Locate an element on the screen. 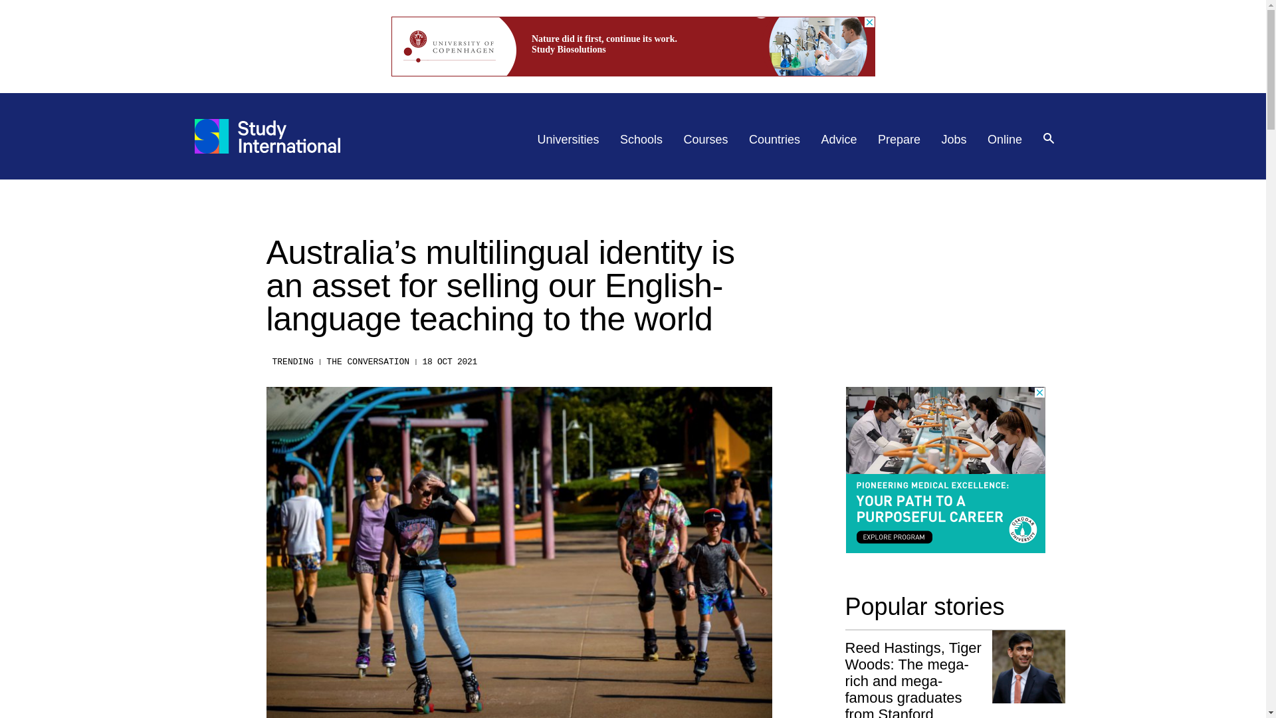  THE CONVERSATION is located at coordinates (368, 362).